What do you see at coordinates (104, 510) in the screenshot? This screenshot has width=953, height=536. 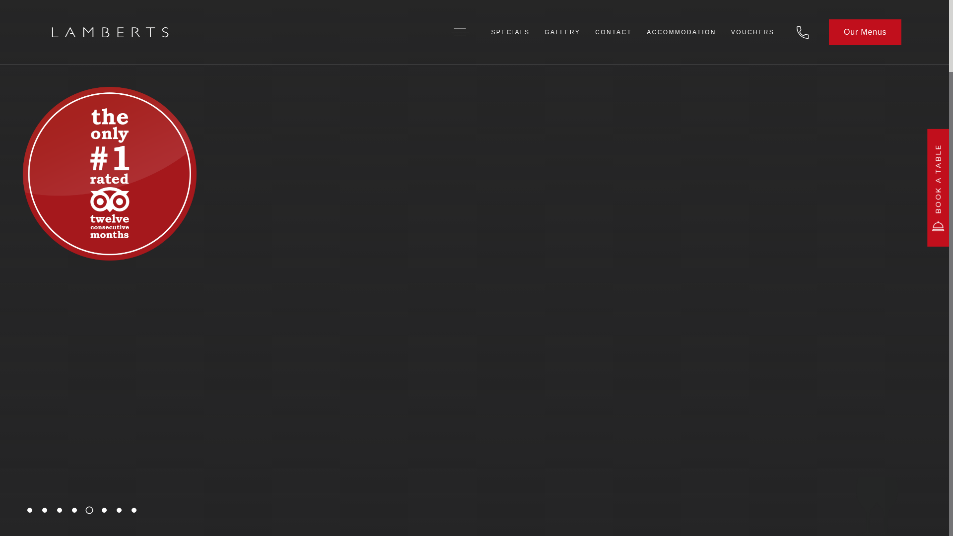 I see `6` at bounding box center [104, 510].